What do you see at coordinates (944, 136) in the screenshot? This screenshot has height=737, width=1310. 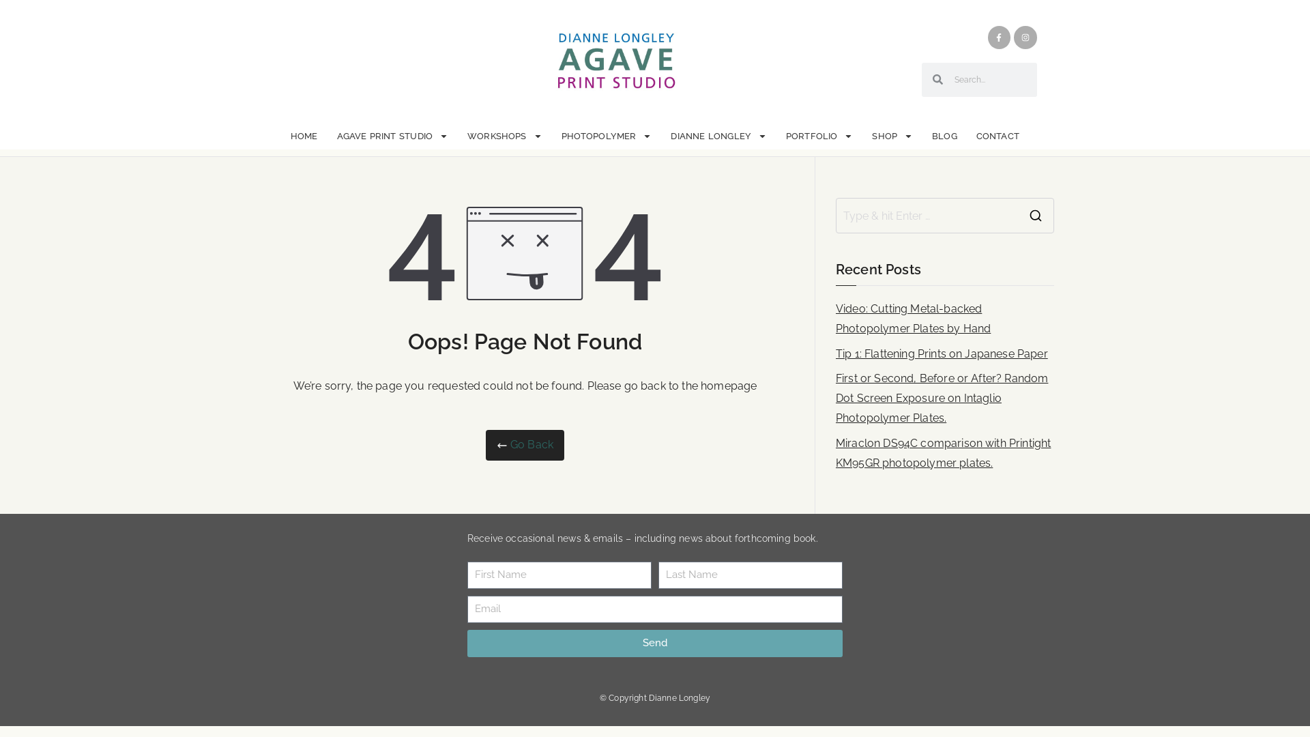 I see `BLOG` at bounding box center [944, 136].